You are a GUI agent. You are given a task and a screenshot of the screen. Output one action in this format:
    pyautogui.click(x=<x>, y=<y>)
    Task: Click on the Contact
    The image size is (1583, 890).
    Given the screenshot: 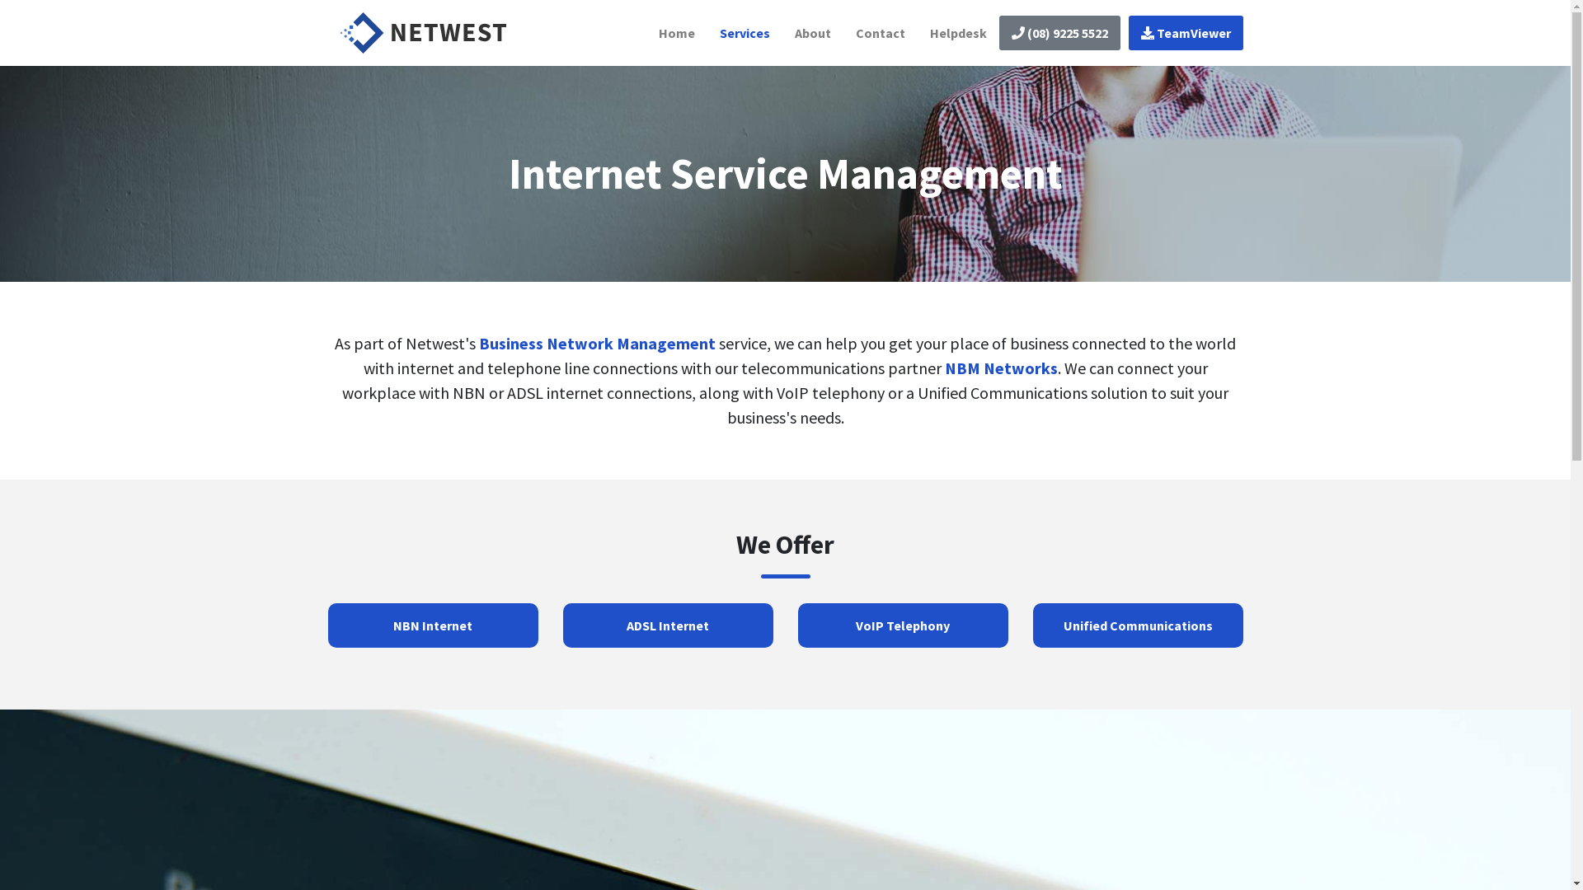 What is the action you would take?
    pyautogui.click(x=880, y=33)
    